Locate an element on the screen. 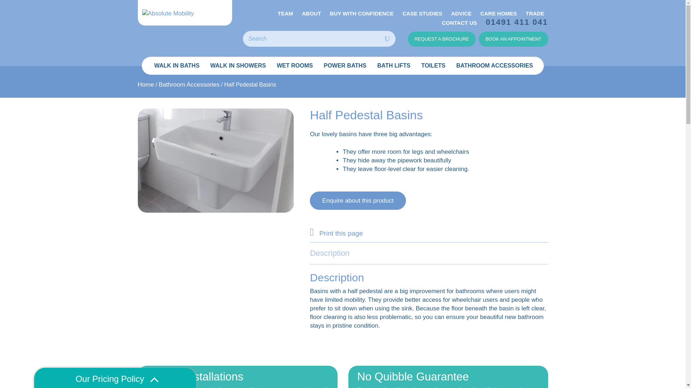 Image resolution: width=691 pixels, height=388 pixels. Wet Rooms is located at coordinates (294, 65).